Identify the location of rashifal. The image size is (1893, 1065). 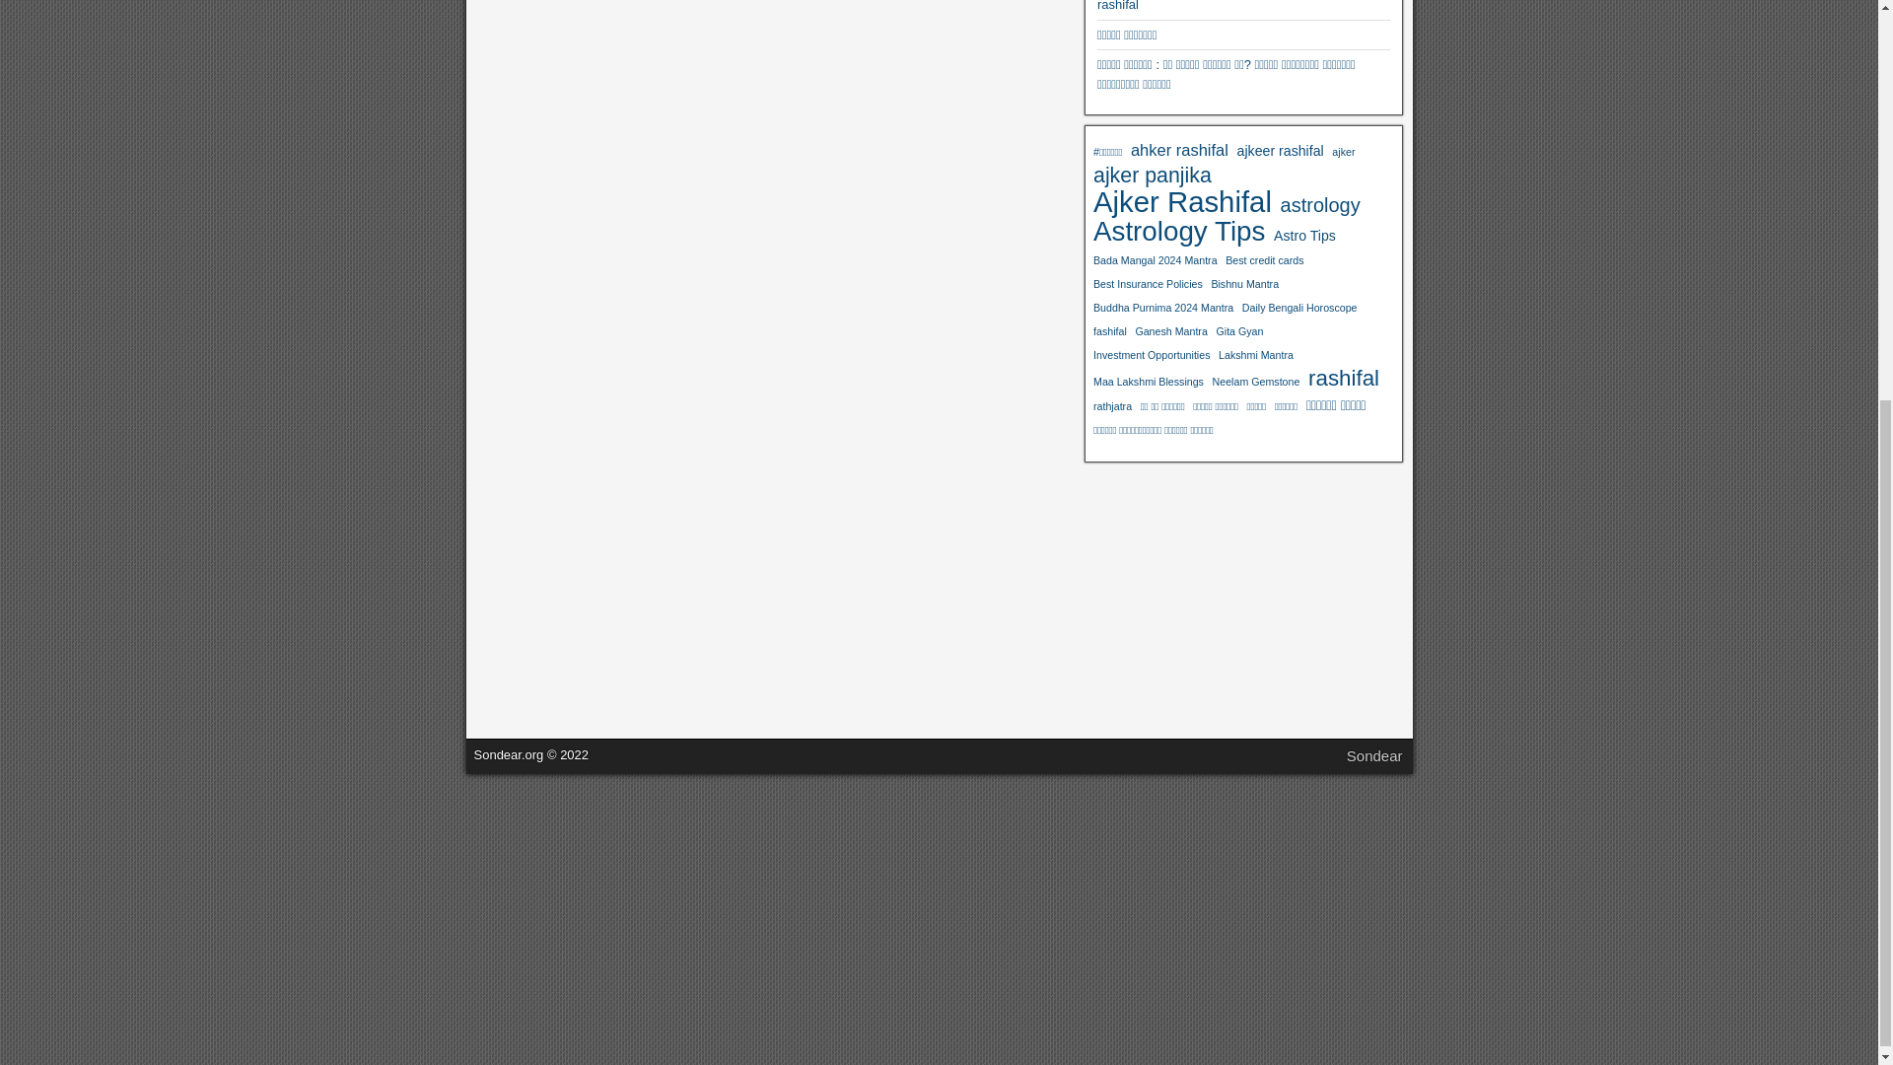
(1118, 6).